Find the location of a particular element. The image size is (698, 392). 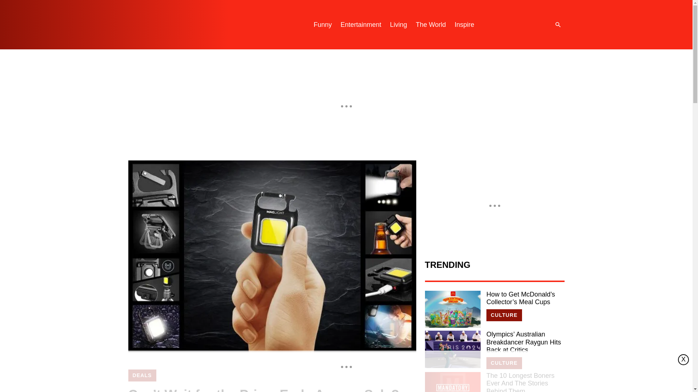

CULTURE is located at coordinates (504, 315).